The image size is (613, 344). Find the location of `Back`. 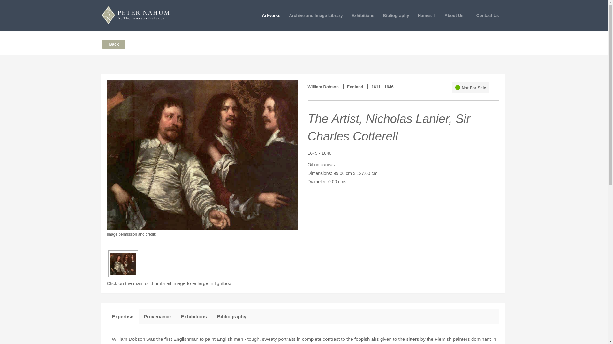

Back is located at coordinates (114, 45).